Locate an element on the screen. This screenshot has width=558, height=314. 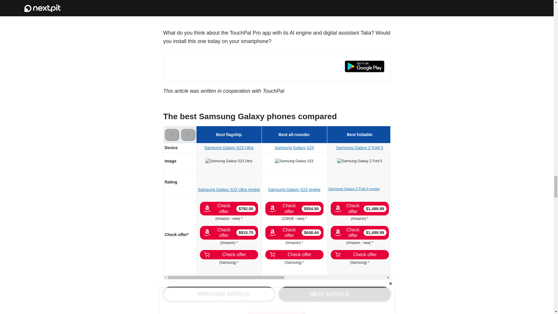
Samsung Galaxy Z Flip 5 is located at coordinates (425, 161).